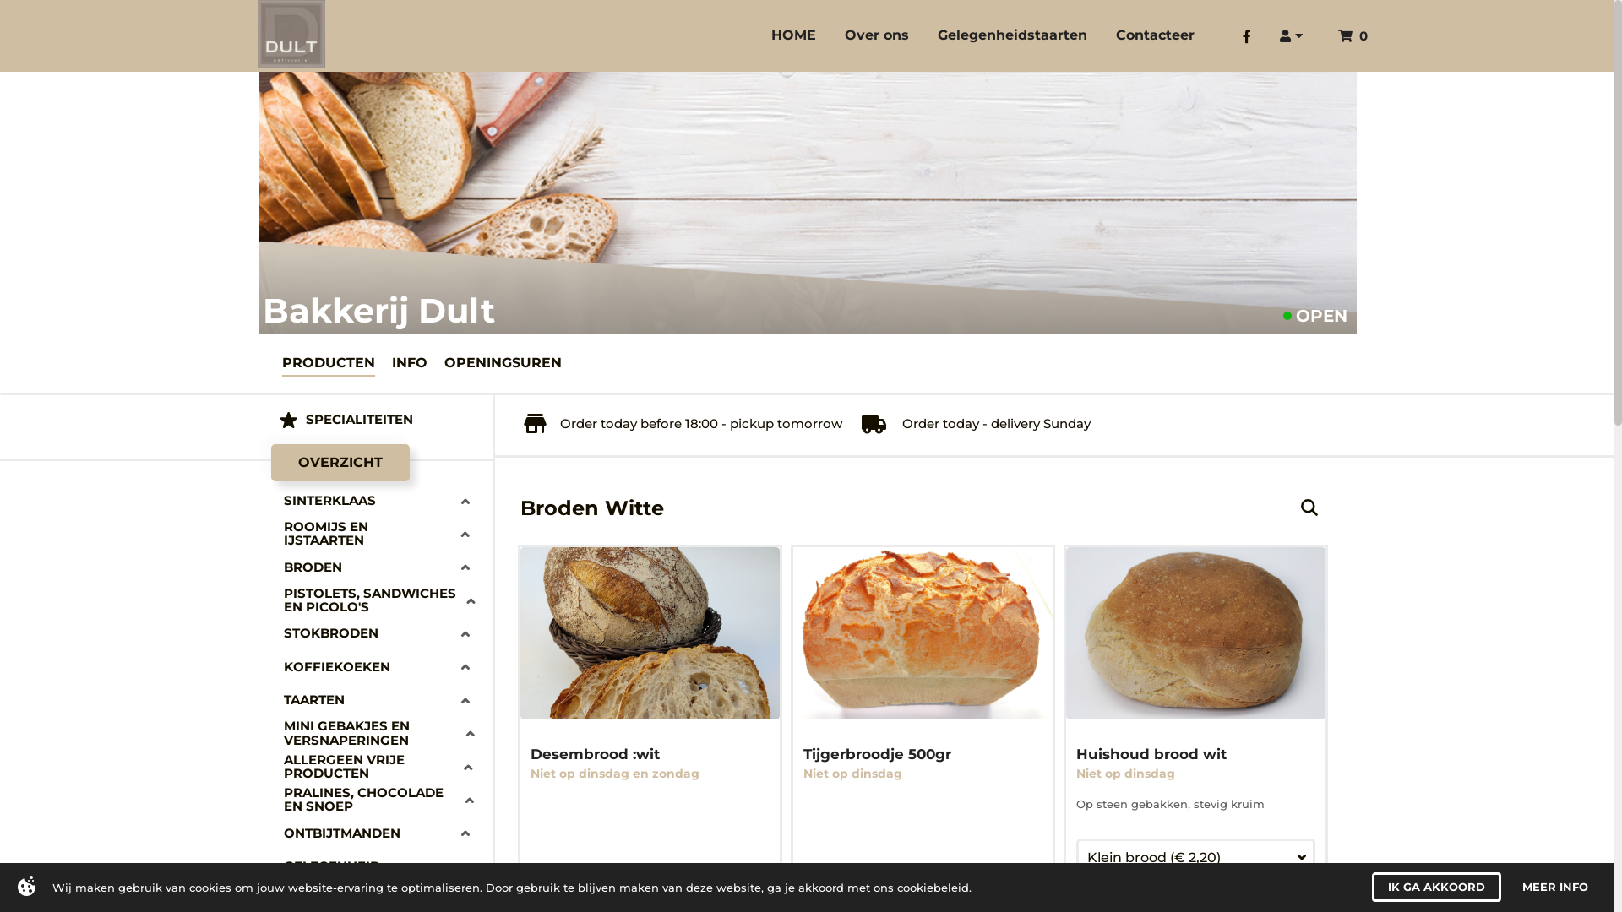  I want to click on SPECIALITEITEN, so click(376, 421).